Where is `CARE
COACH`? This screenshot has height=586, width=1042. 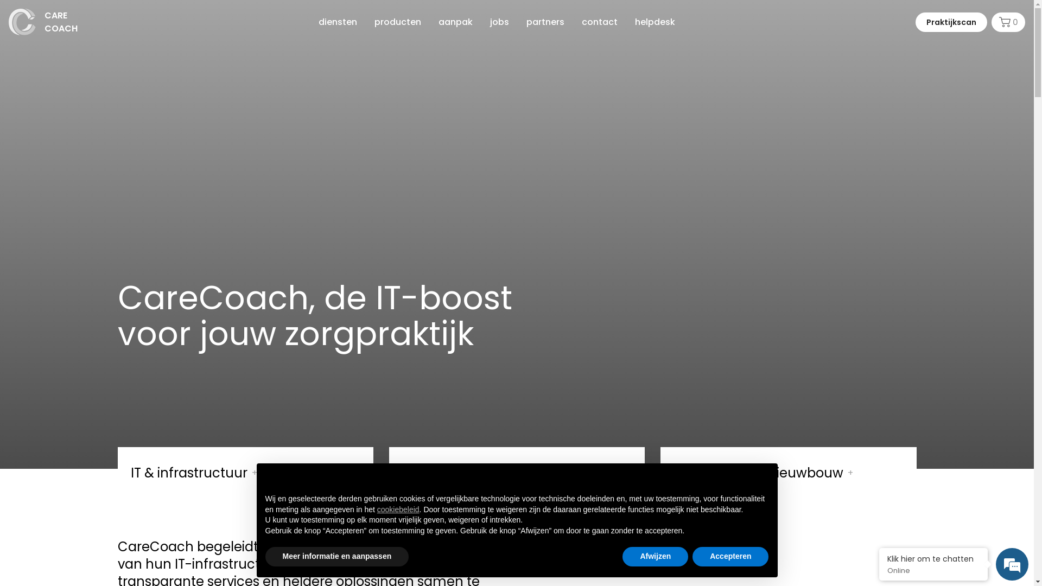
CARE
COACH is located at coordinates (43, 22).